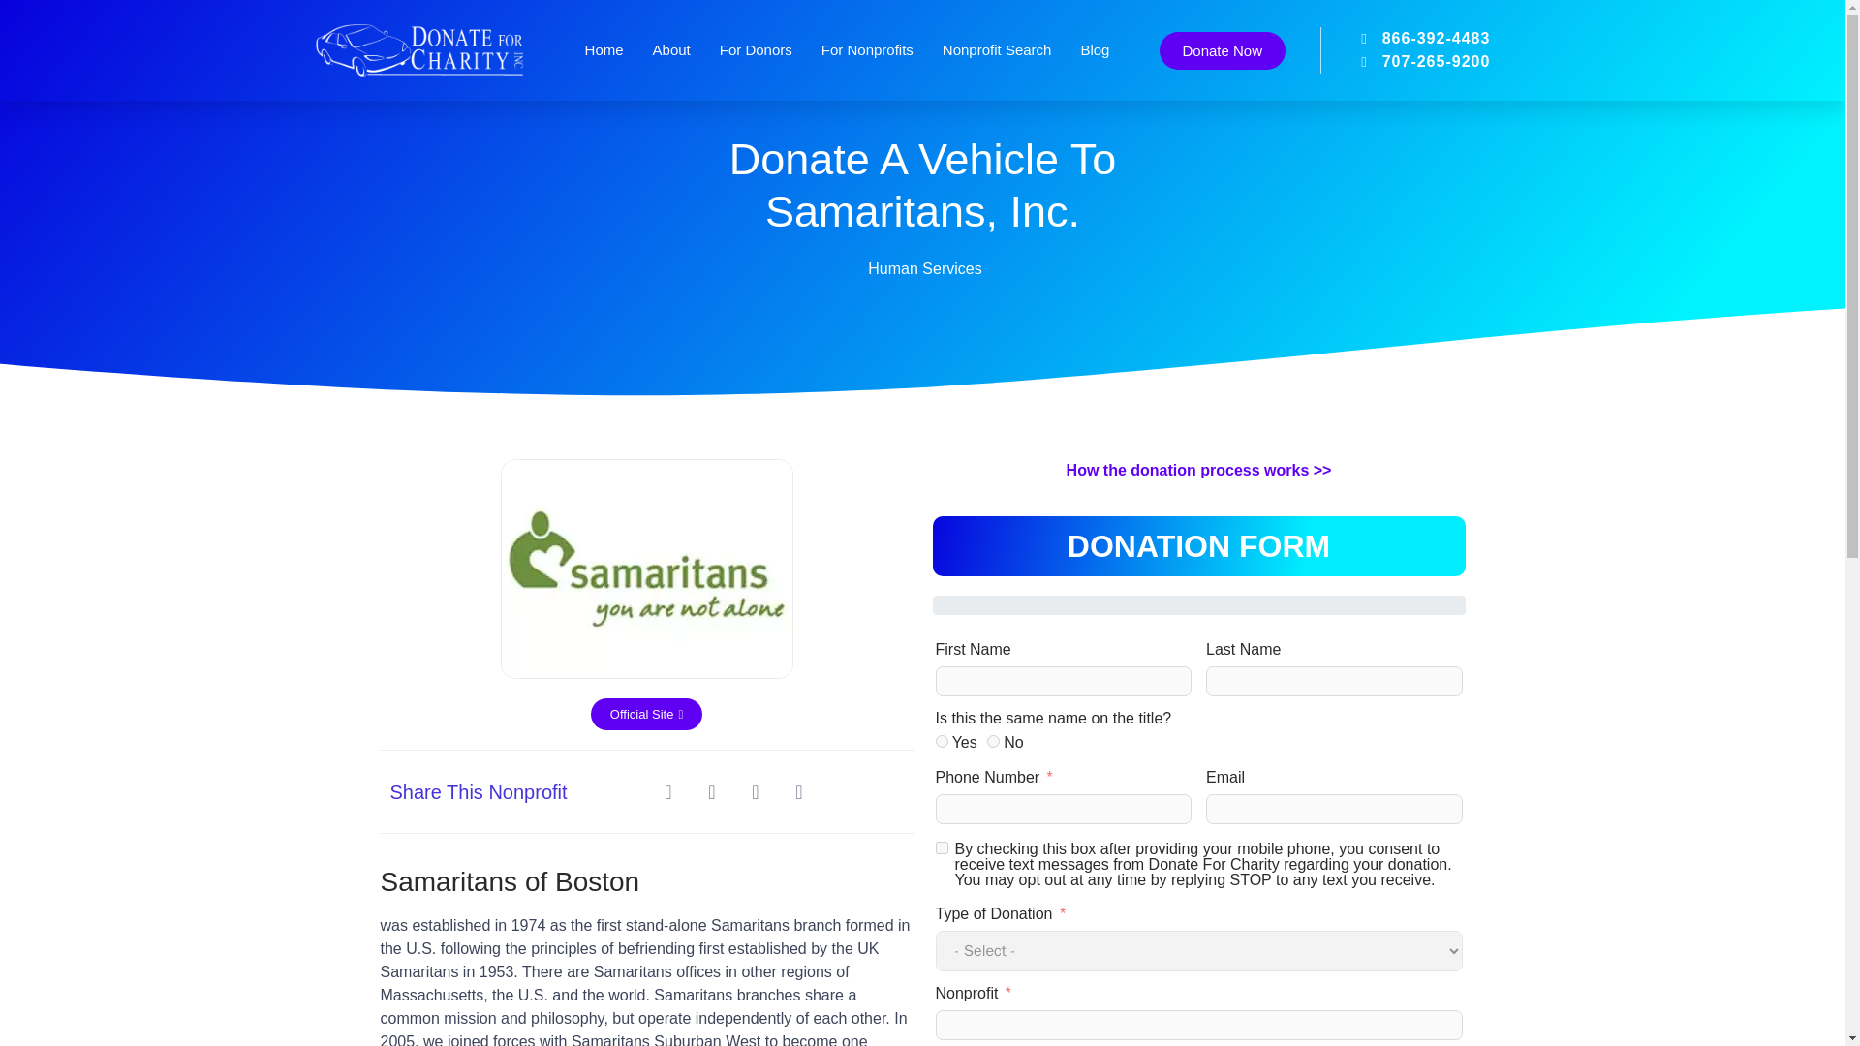  I want to click on Nonprofit Search, so click(998, 50).